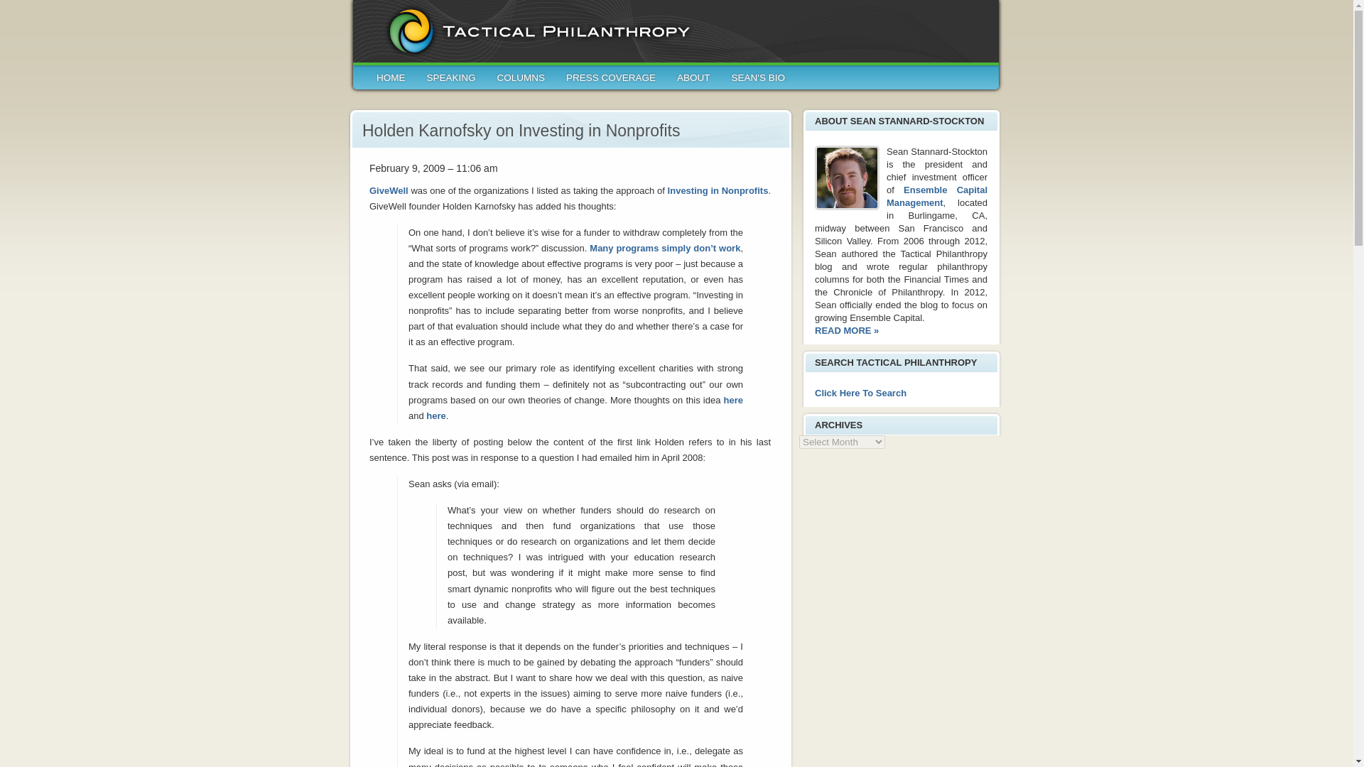 This screenshot has height=767, width=1364. Describe the element at coordinates (758, 81) in the screenshot. I see `SEAN'S BIO` at that location.